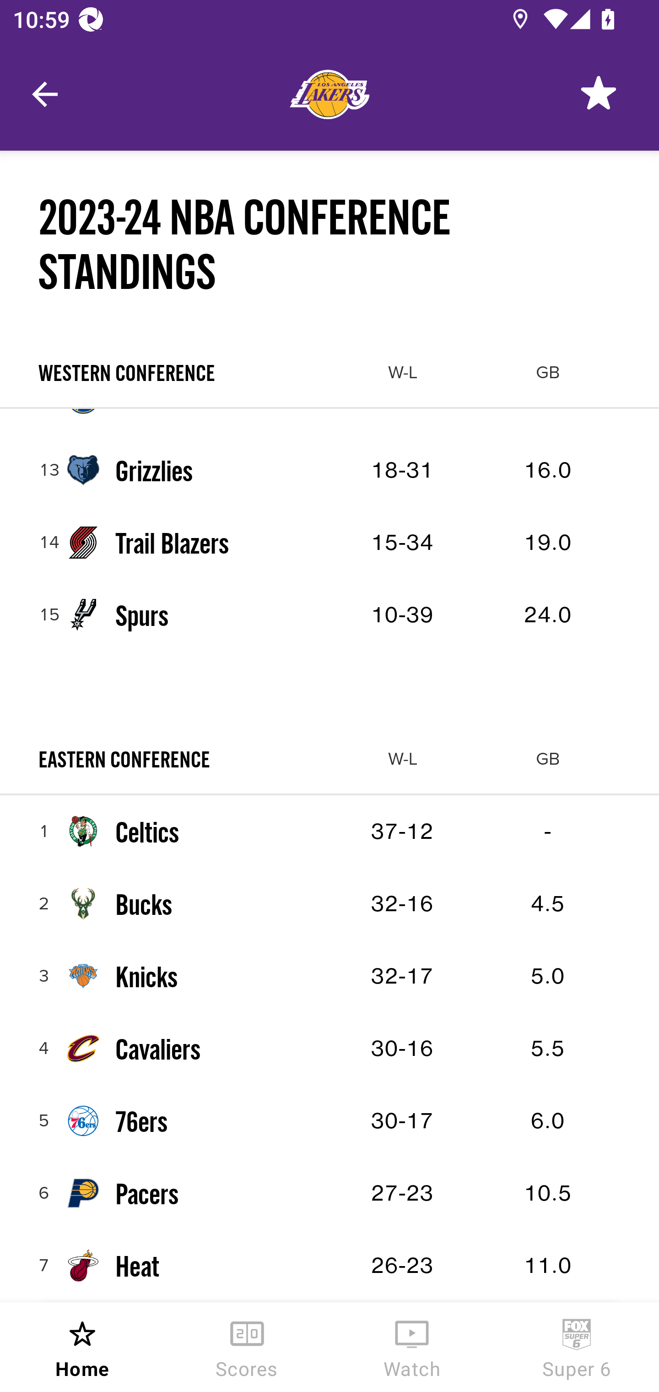 The image size is (659, 1392). Describe the element at coordinates (329, 1048) in the screenshot. I see `4 Cavaliers 30-16 5.5` at that location.